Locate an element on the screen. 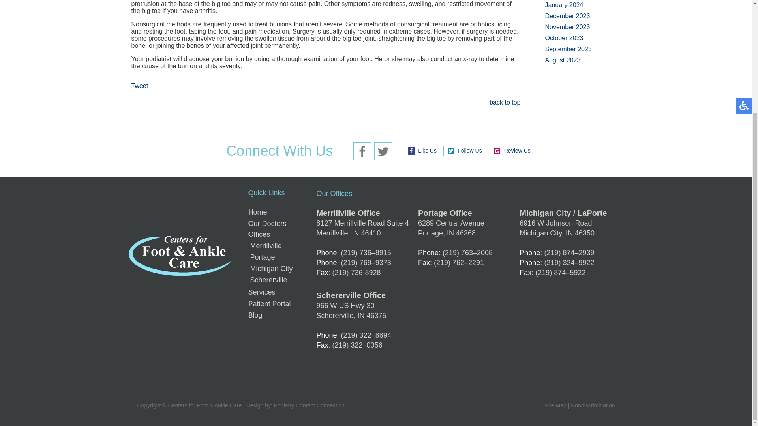  October 2023 is located at coordinates (564, 38).